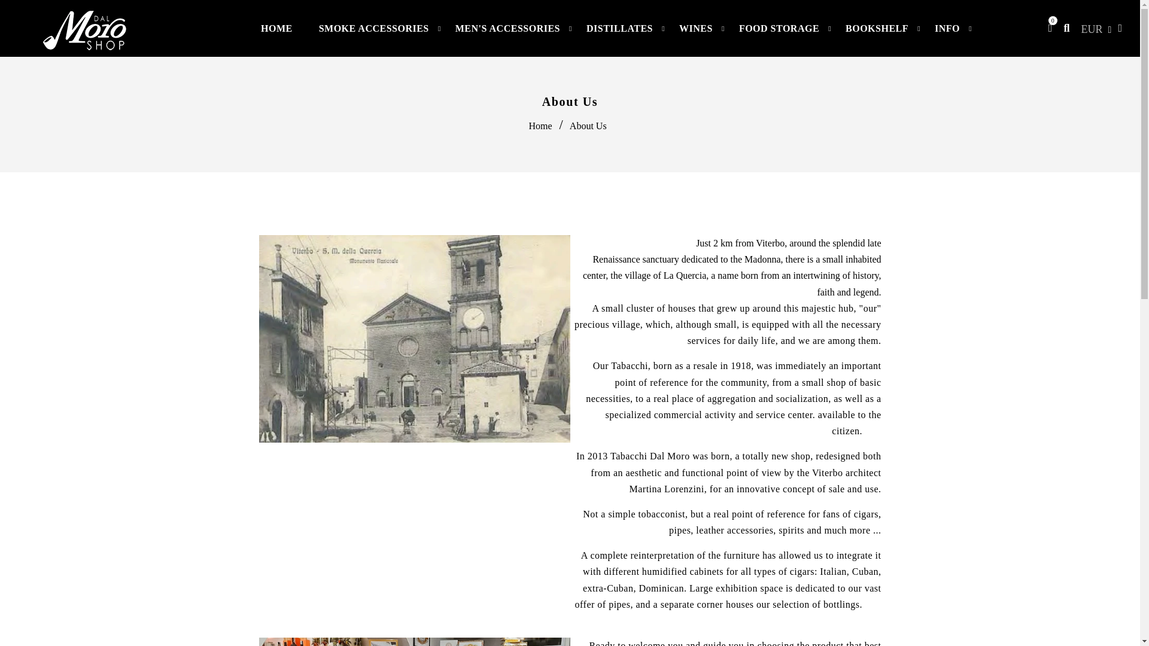 This screenshot has height=646, width=1149. Describe the element at coordinates (276, 28) in the screenshot. I see `HOME` at that location.